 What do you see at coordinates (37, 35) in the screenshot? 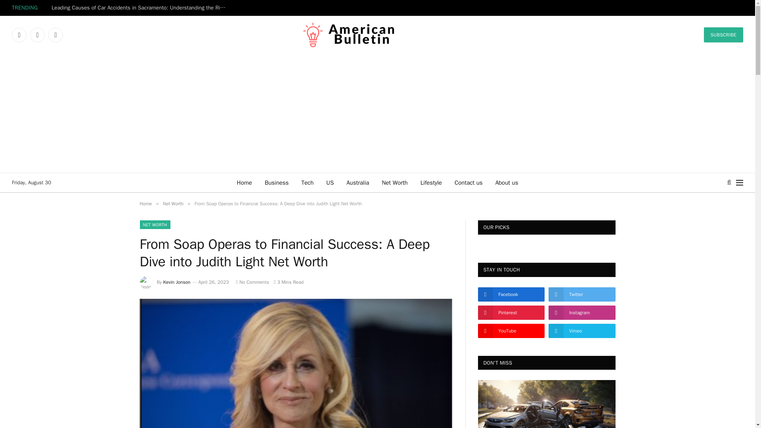
I see `Twitter` at bounding box center [37, 35].